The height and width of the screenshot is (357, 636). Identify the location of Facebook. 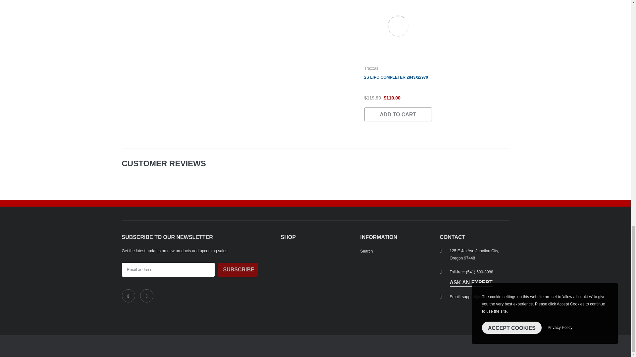
(129, 296).